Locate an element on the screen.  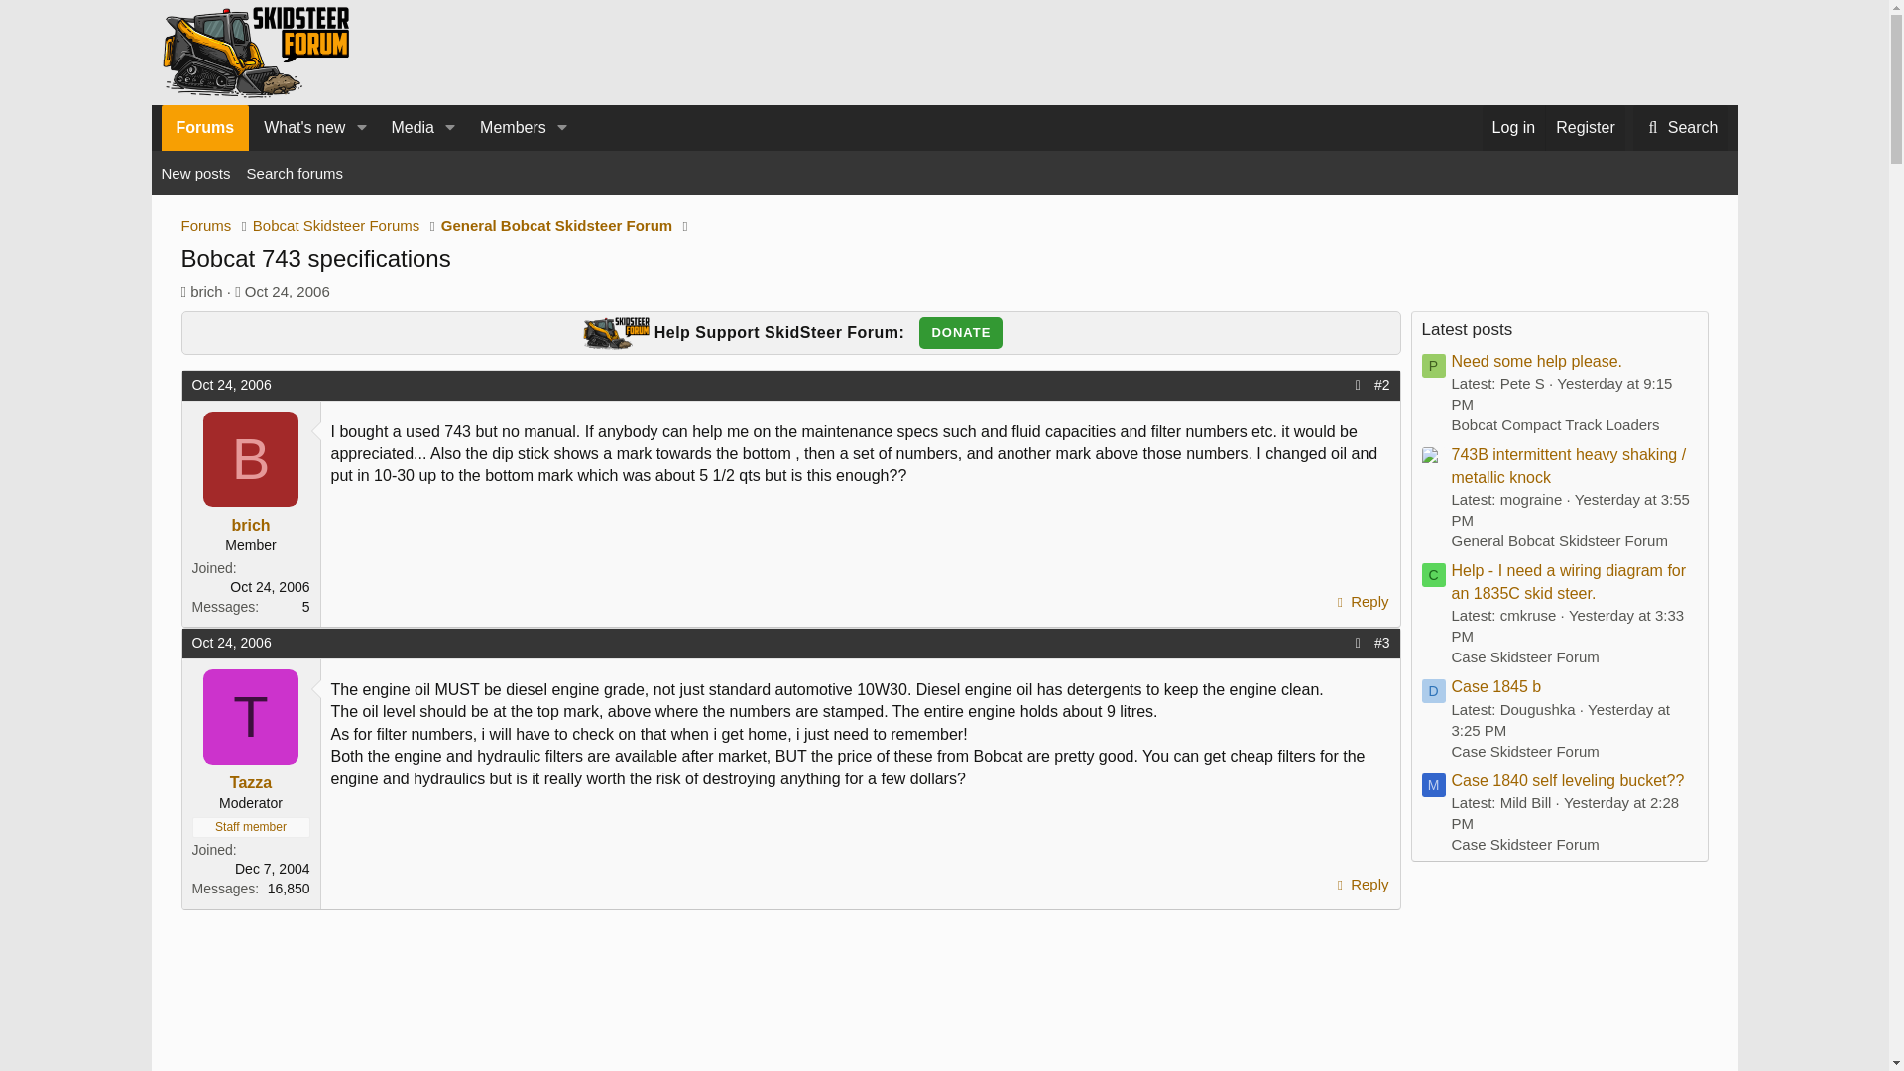
Donate is located at coordinates (961, 333).